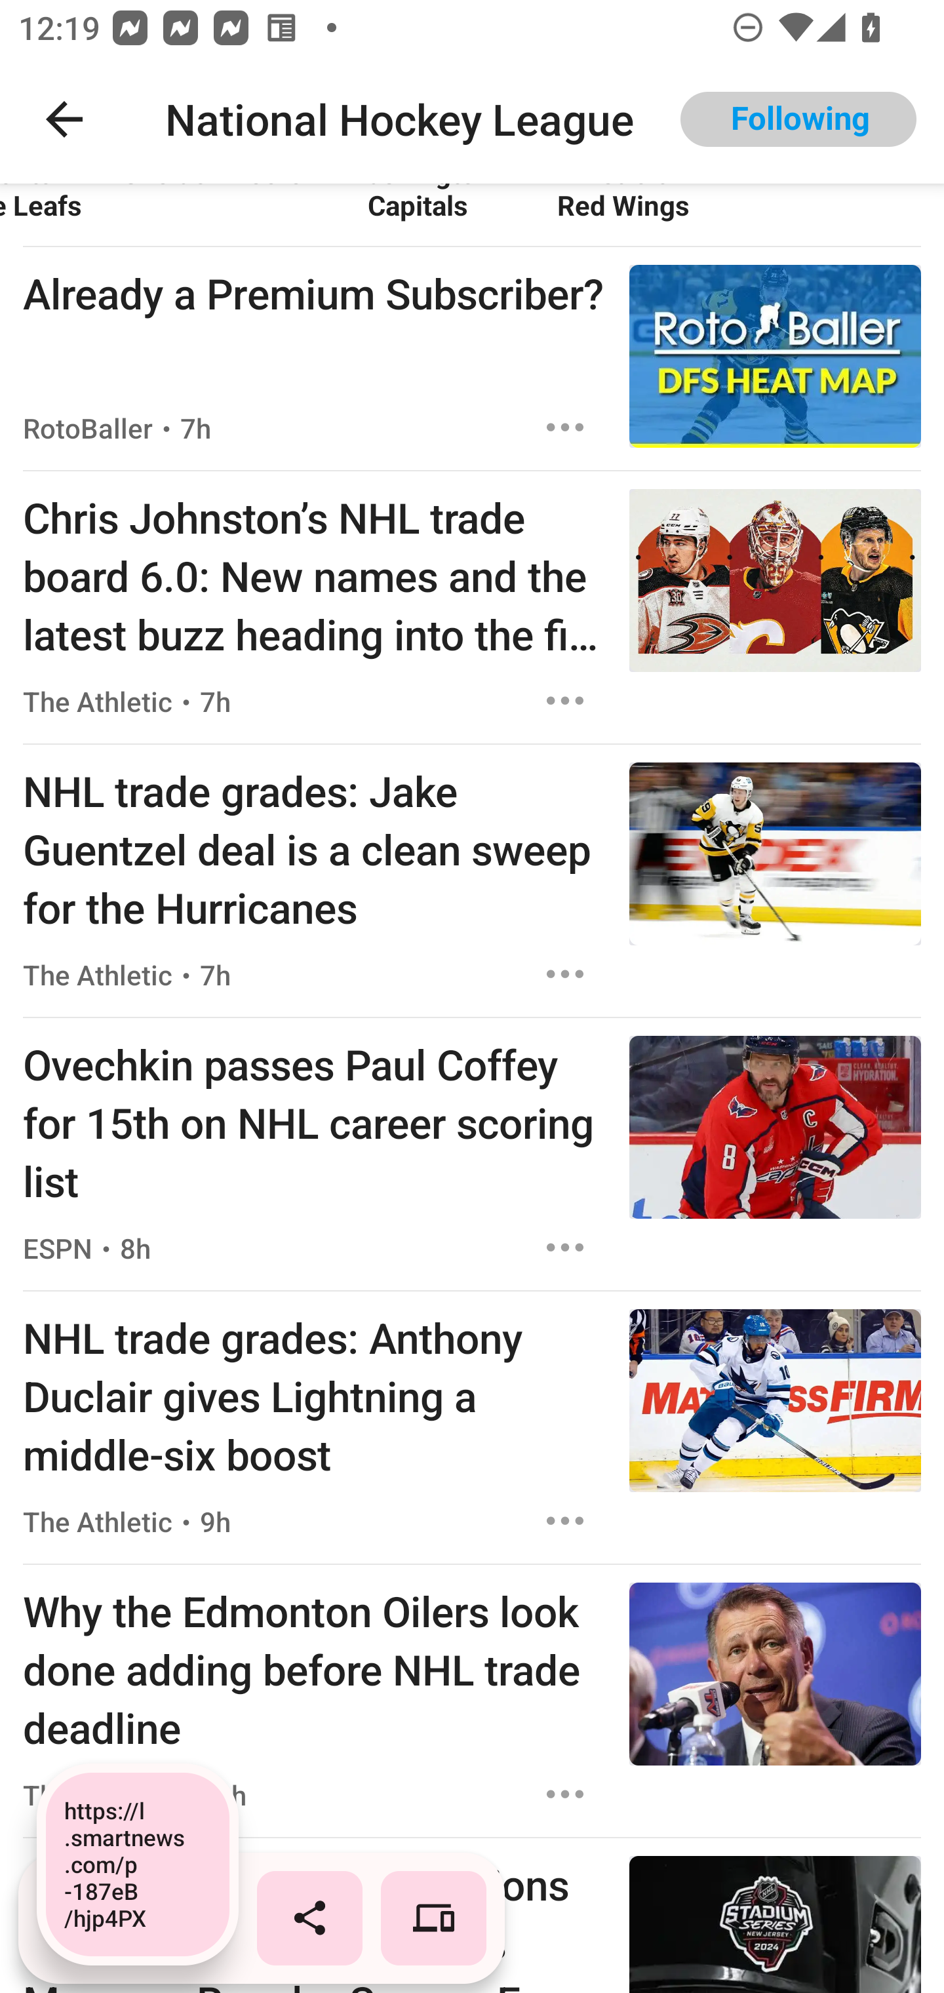 This screenshot has width=944, height=1993. Describe the element at coordinates (565, 700) in the screenshot. I see `Options` at that location.